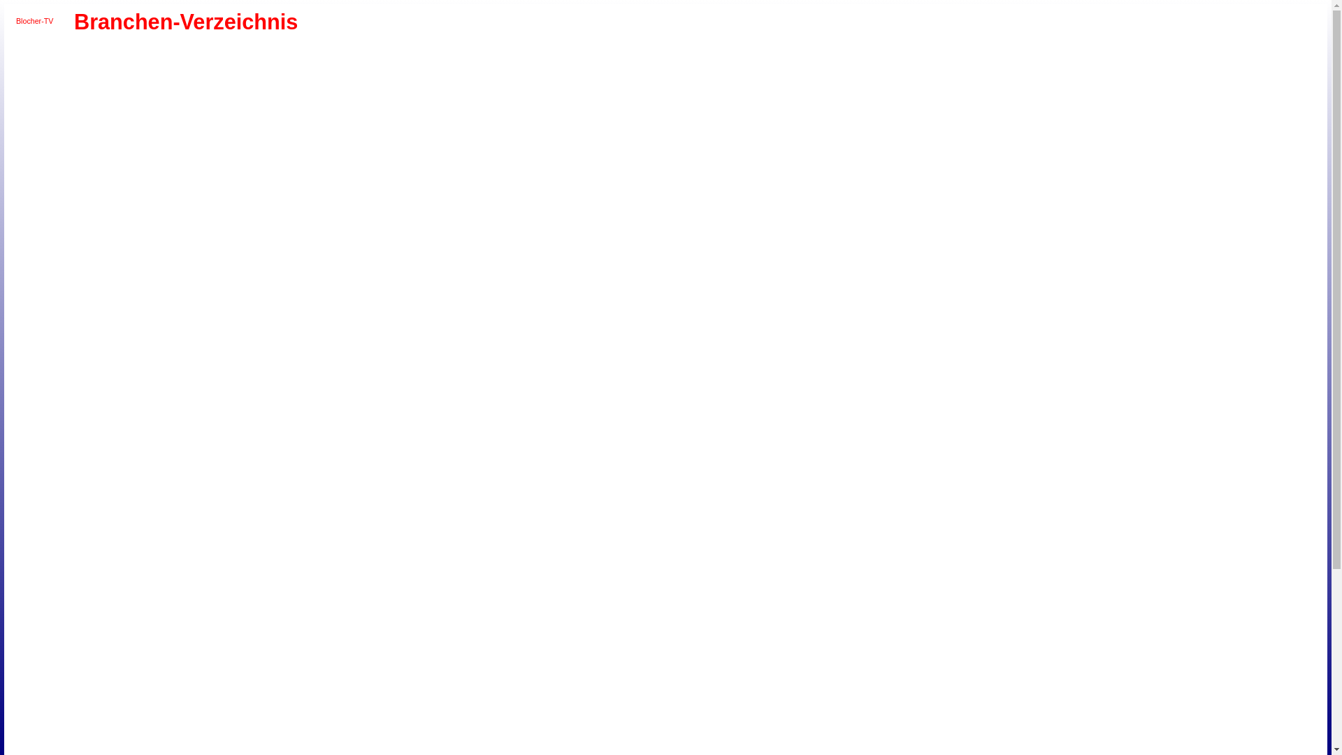 The width and height of the screenshot is (1342, 755). I want to click on Tanne Theres u. Urs Moser  Aeschau Restaurant , so click(359, 619).